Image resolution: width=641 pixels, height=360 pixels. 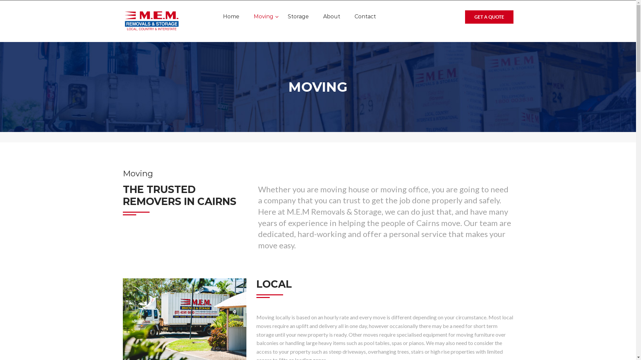 I want to click on Packing, so click(x=306, y=102).